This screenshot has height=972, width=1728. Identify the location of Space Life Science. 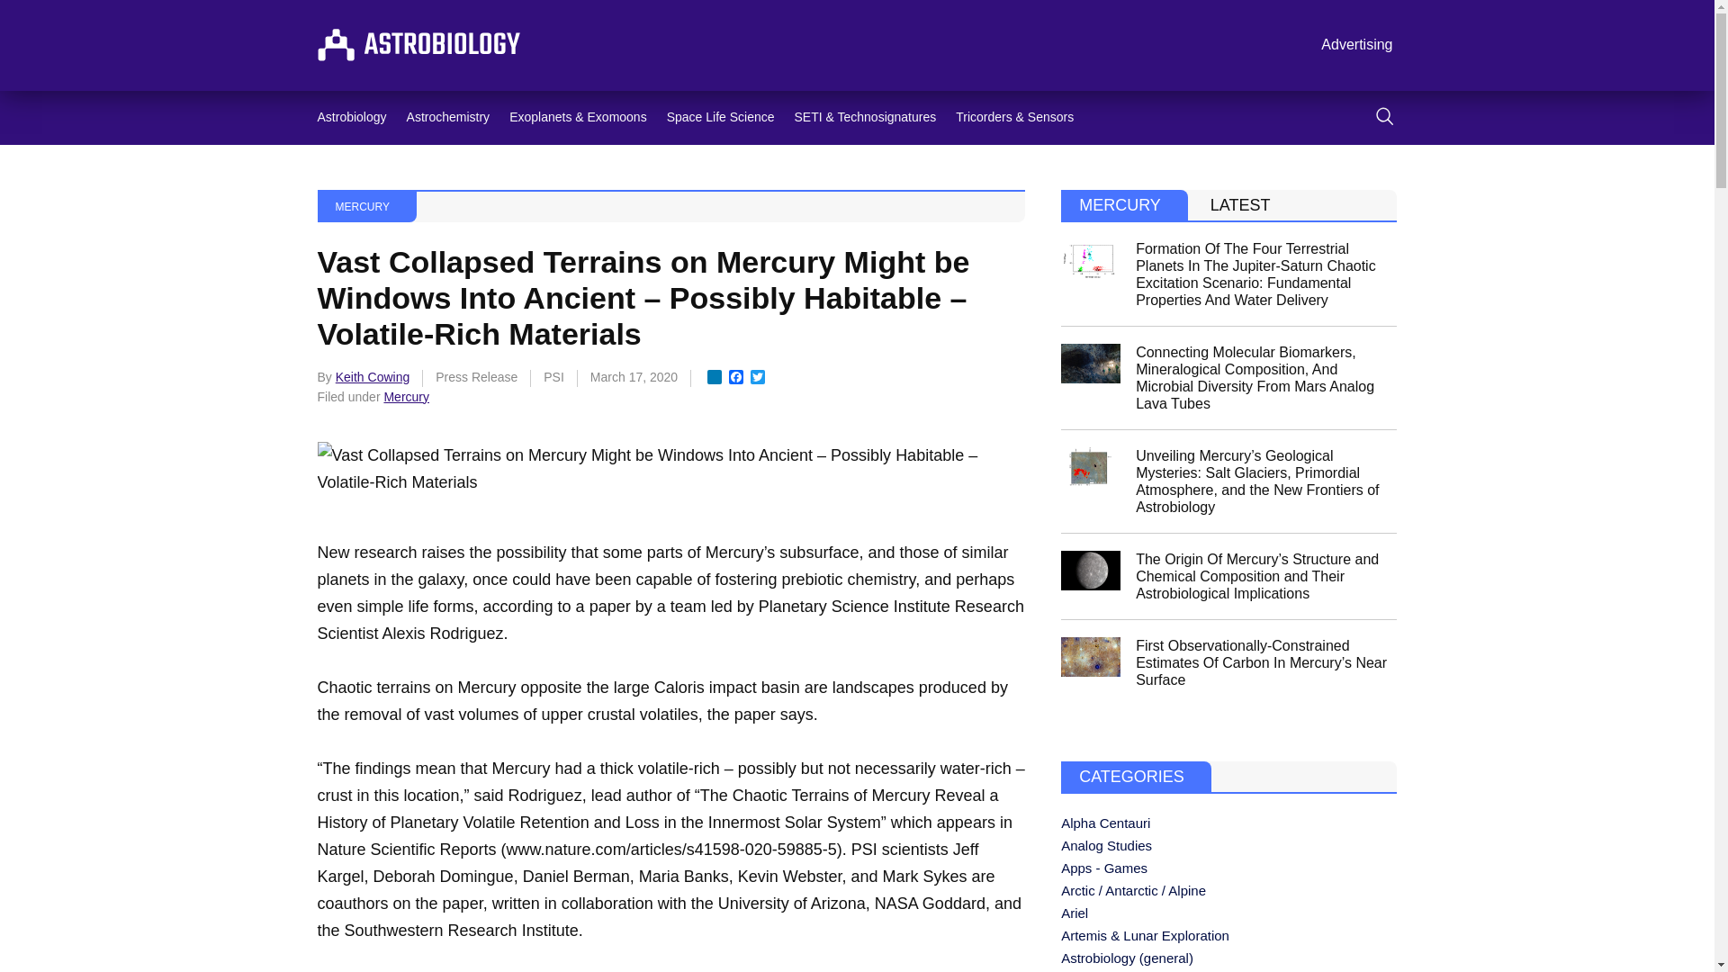
(720, 117).